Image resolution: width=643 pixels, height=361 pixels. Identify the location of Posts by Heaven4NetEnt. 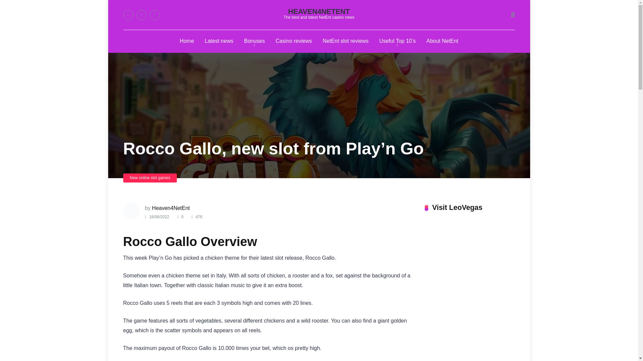
(171, 208).